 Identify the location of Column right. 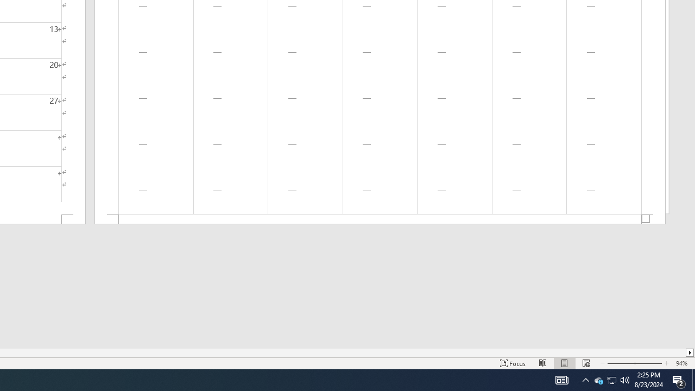
(691, 352).